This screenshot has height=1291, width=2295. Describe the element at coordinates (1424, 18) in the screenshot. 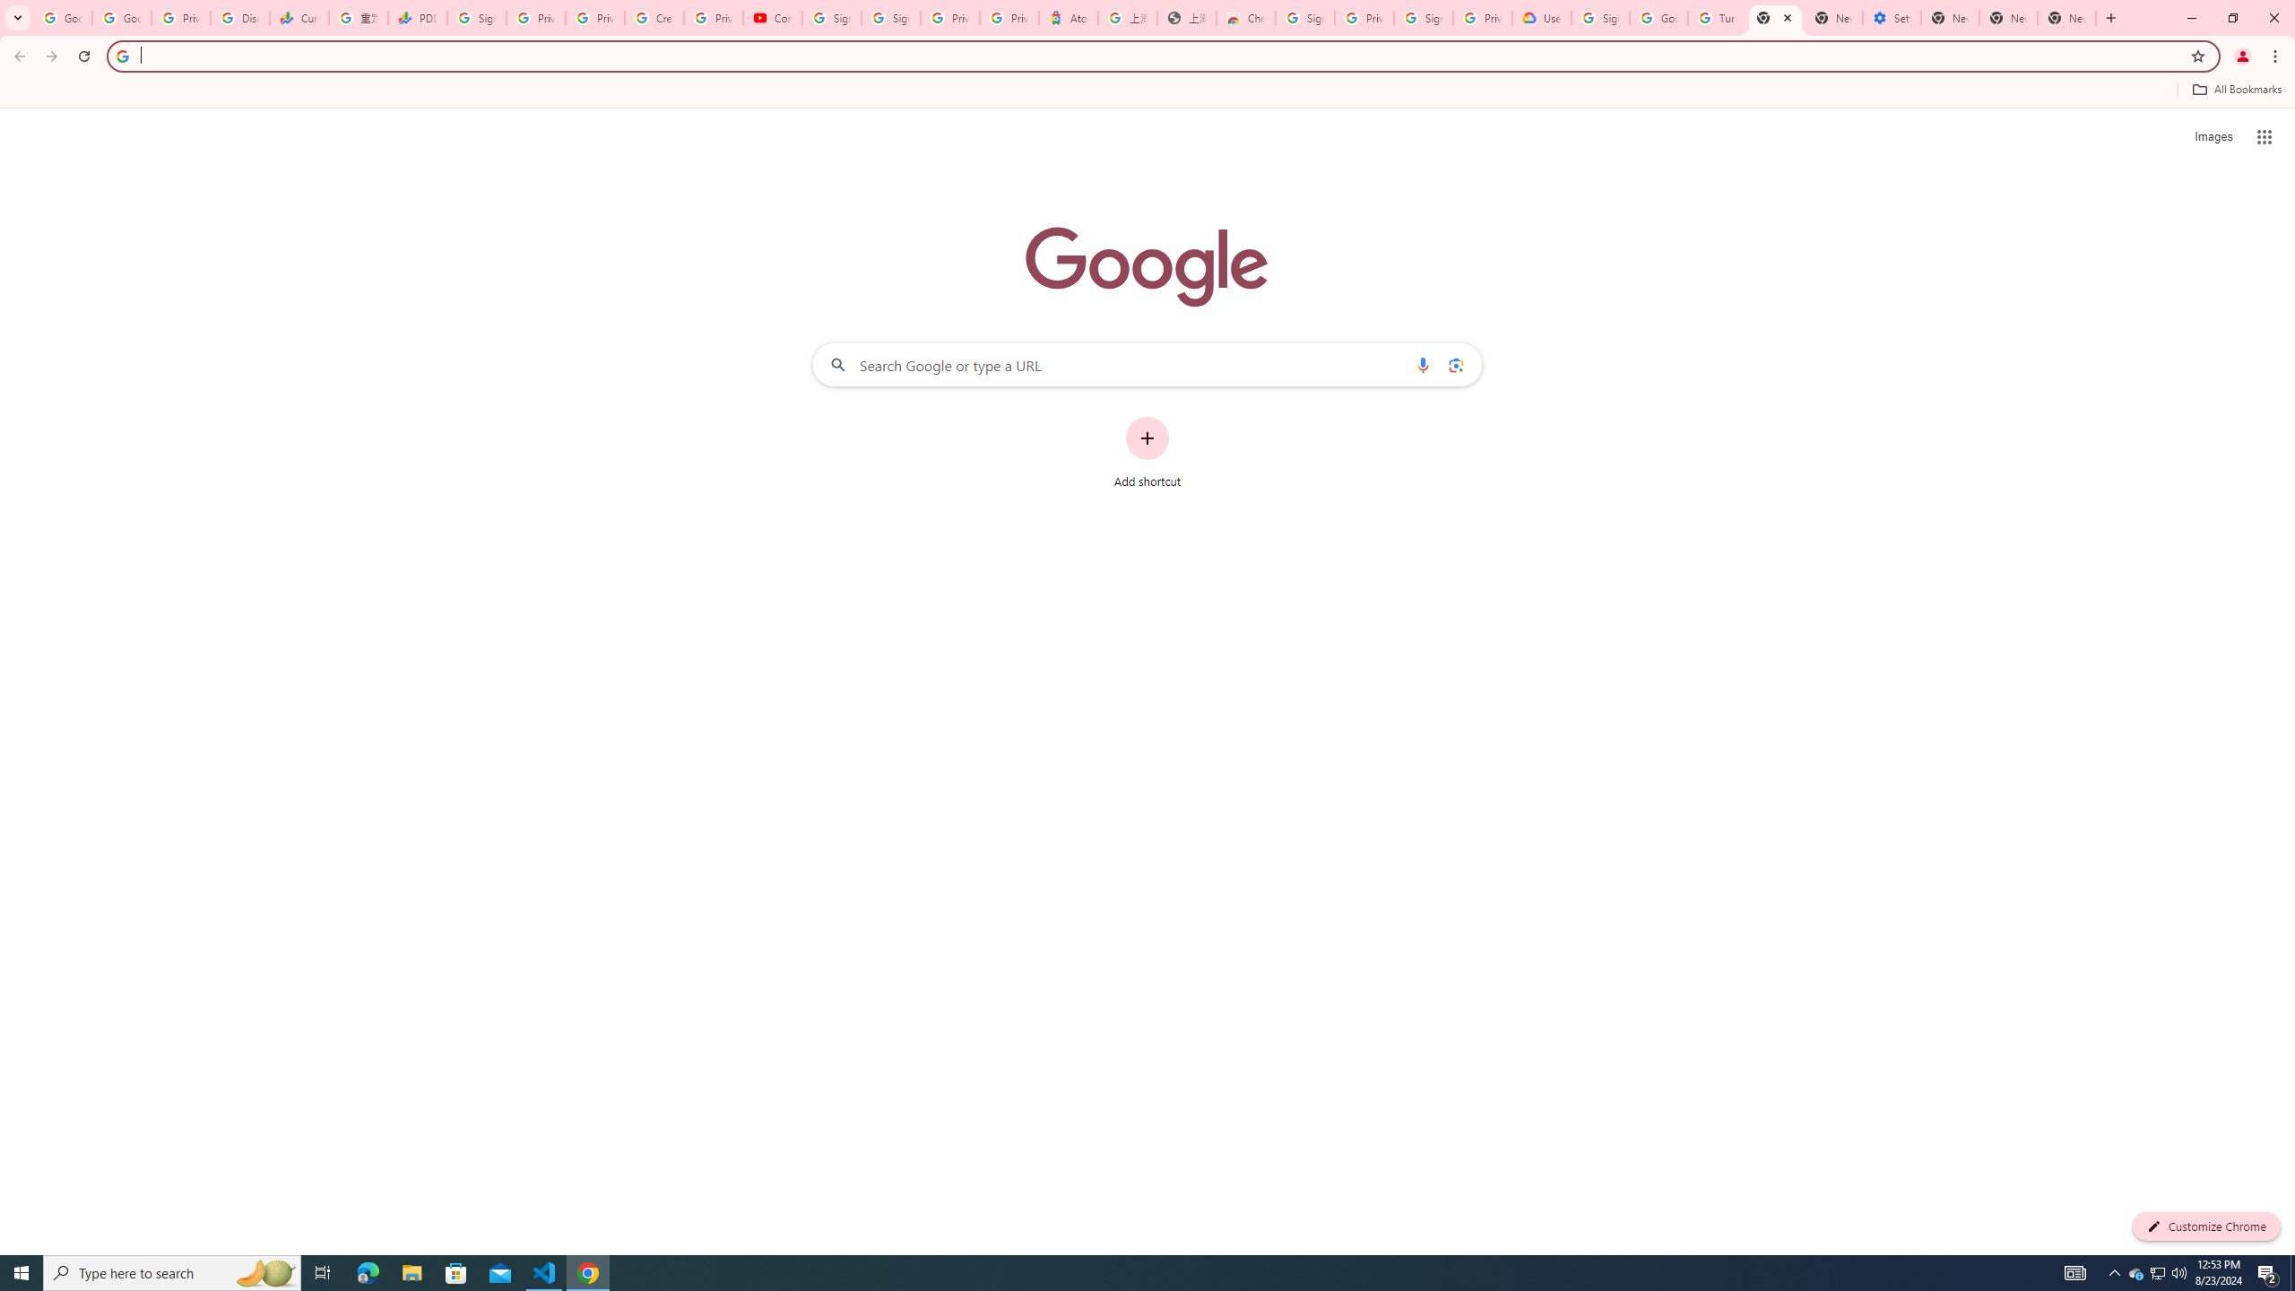

I see `Sign in - Google Accounts` at that location.